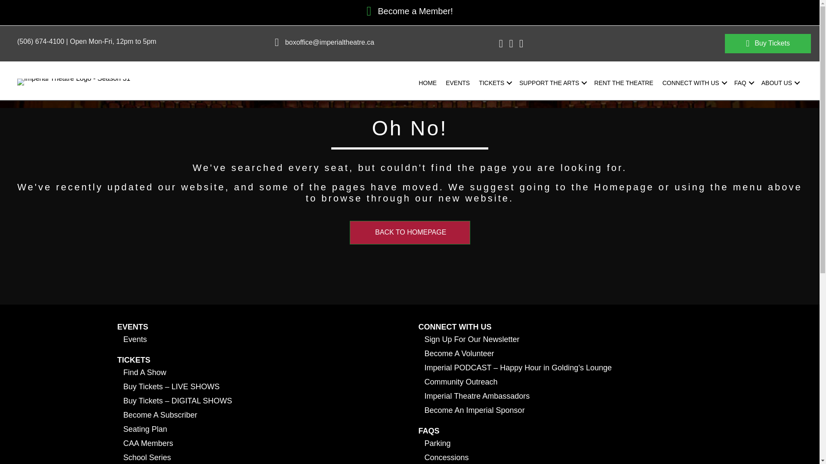 This screenshot has height=464, width=826. Describe the element at coordinates (494, 82) in the screenshot. I see `TICKETS` at that location.